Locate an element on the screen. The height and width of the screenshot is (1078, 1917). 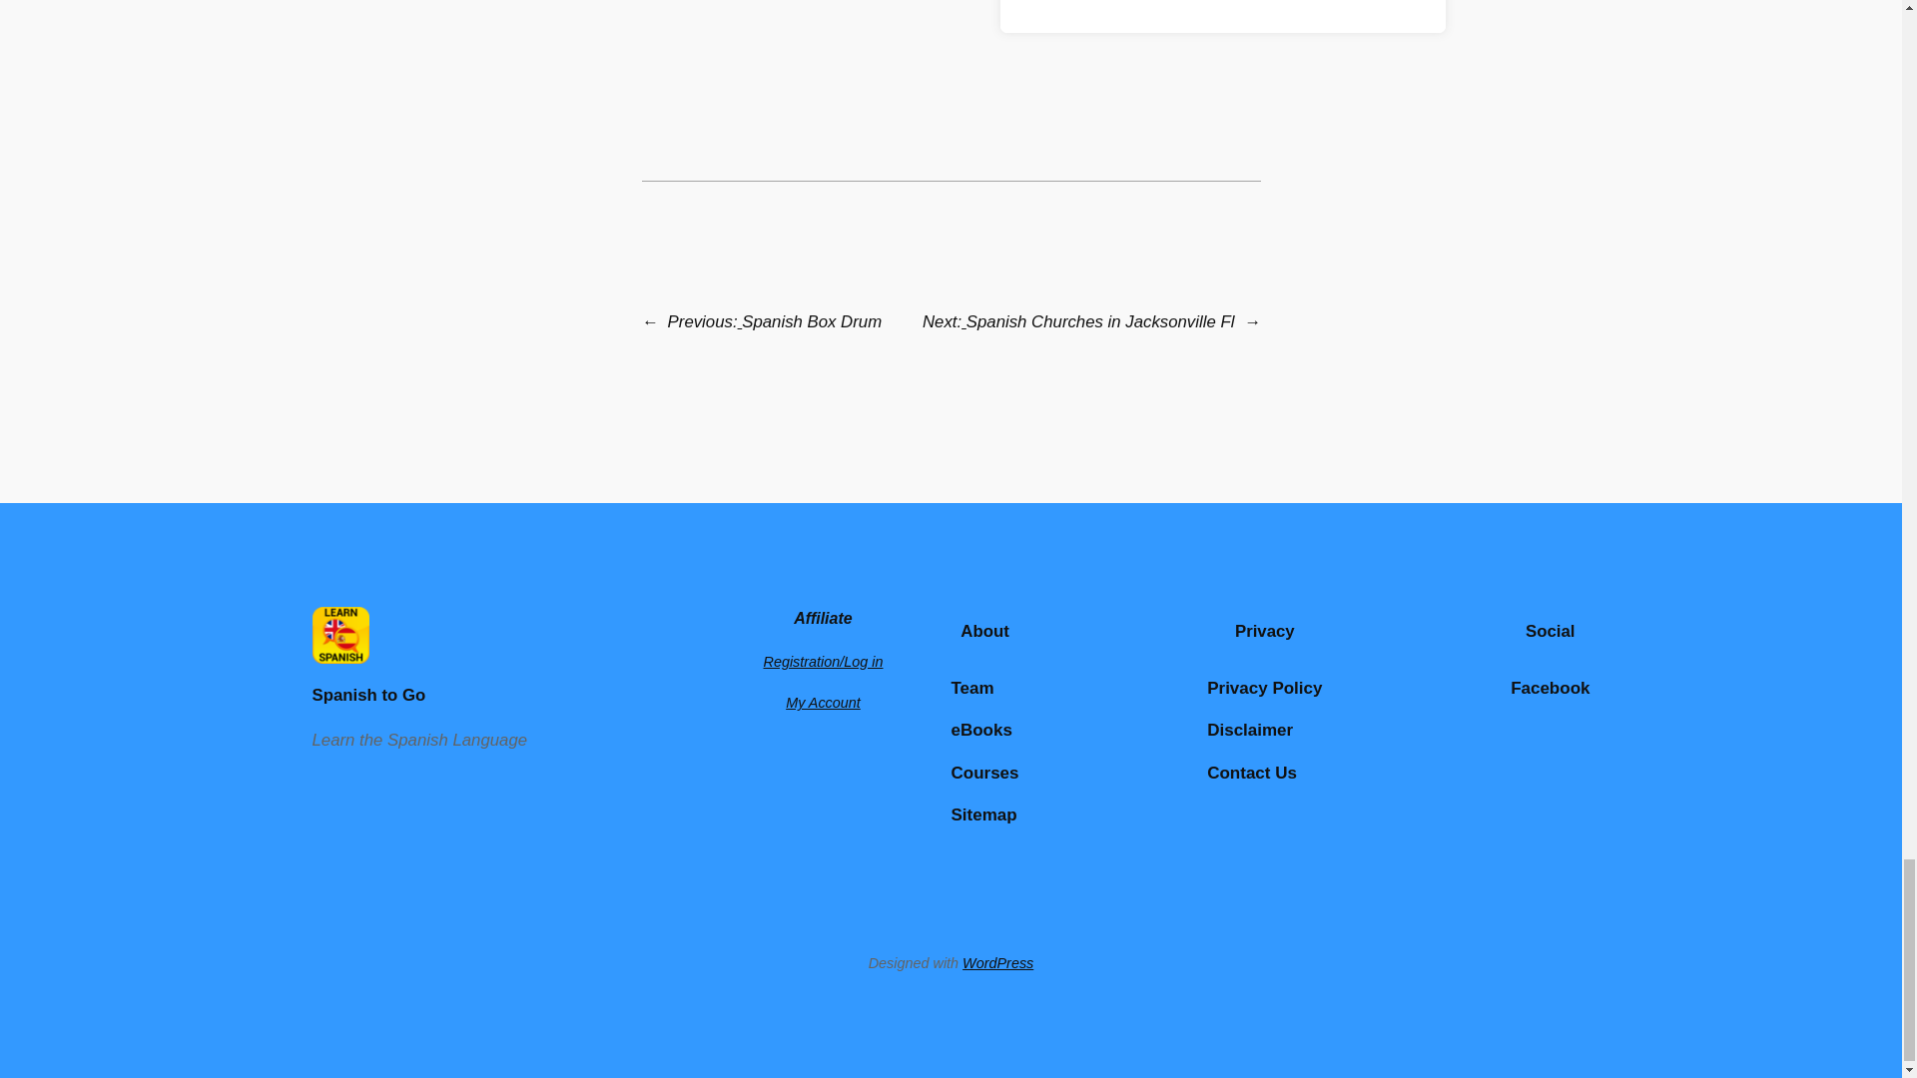
Spanish to Go is located at coordinates (367, 695).